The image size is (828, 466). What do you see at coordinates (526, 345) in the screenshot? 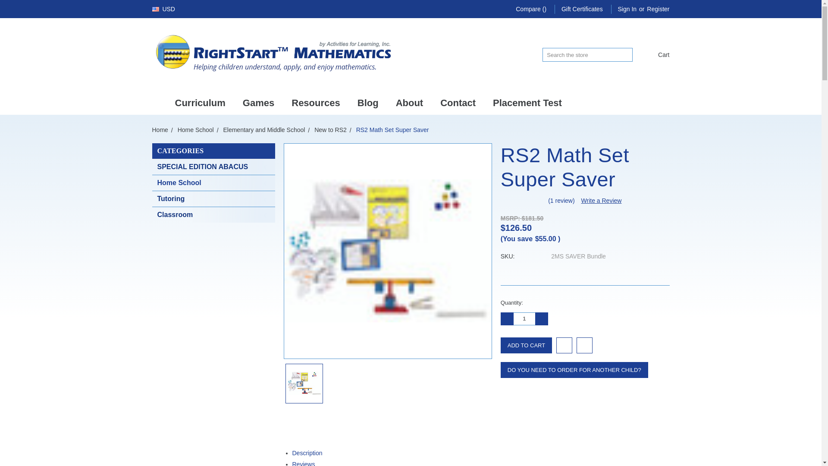
I see `Add to Cart` at bounding box center [526, 345].